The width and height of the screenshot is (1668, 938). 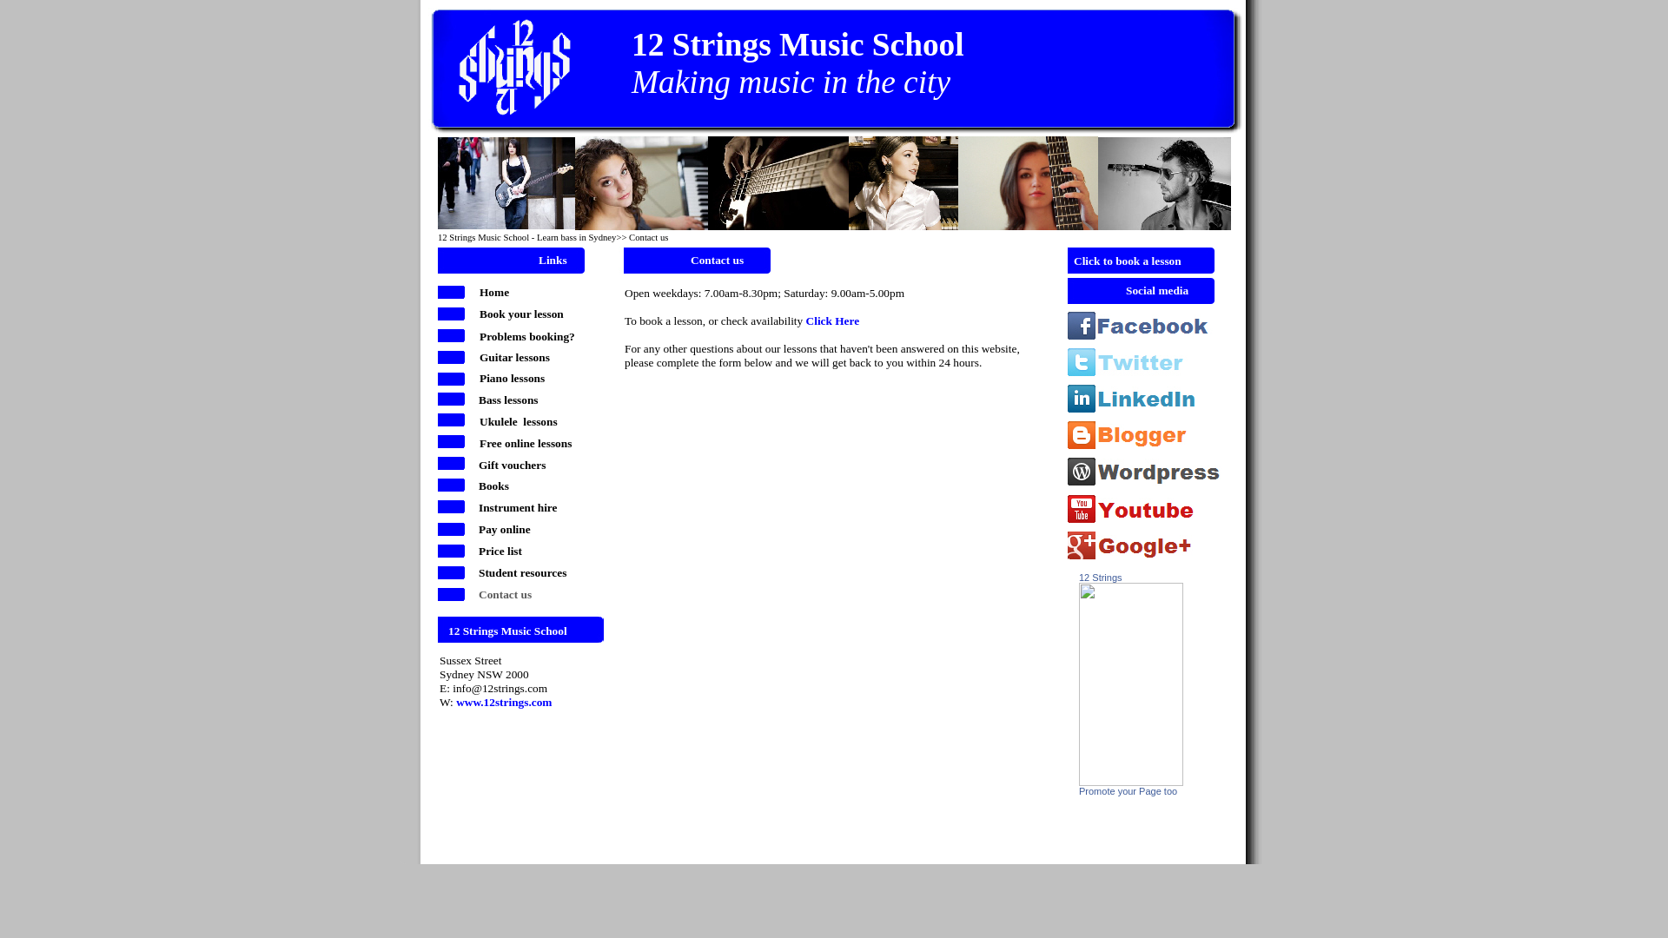 I want to click on 12 Strings, so click(x=1131, y=782).